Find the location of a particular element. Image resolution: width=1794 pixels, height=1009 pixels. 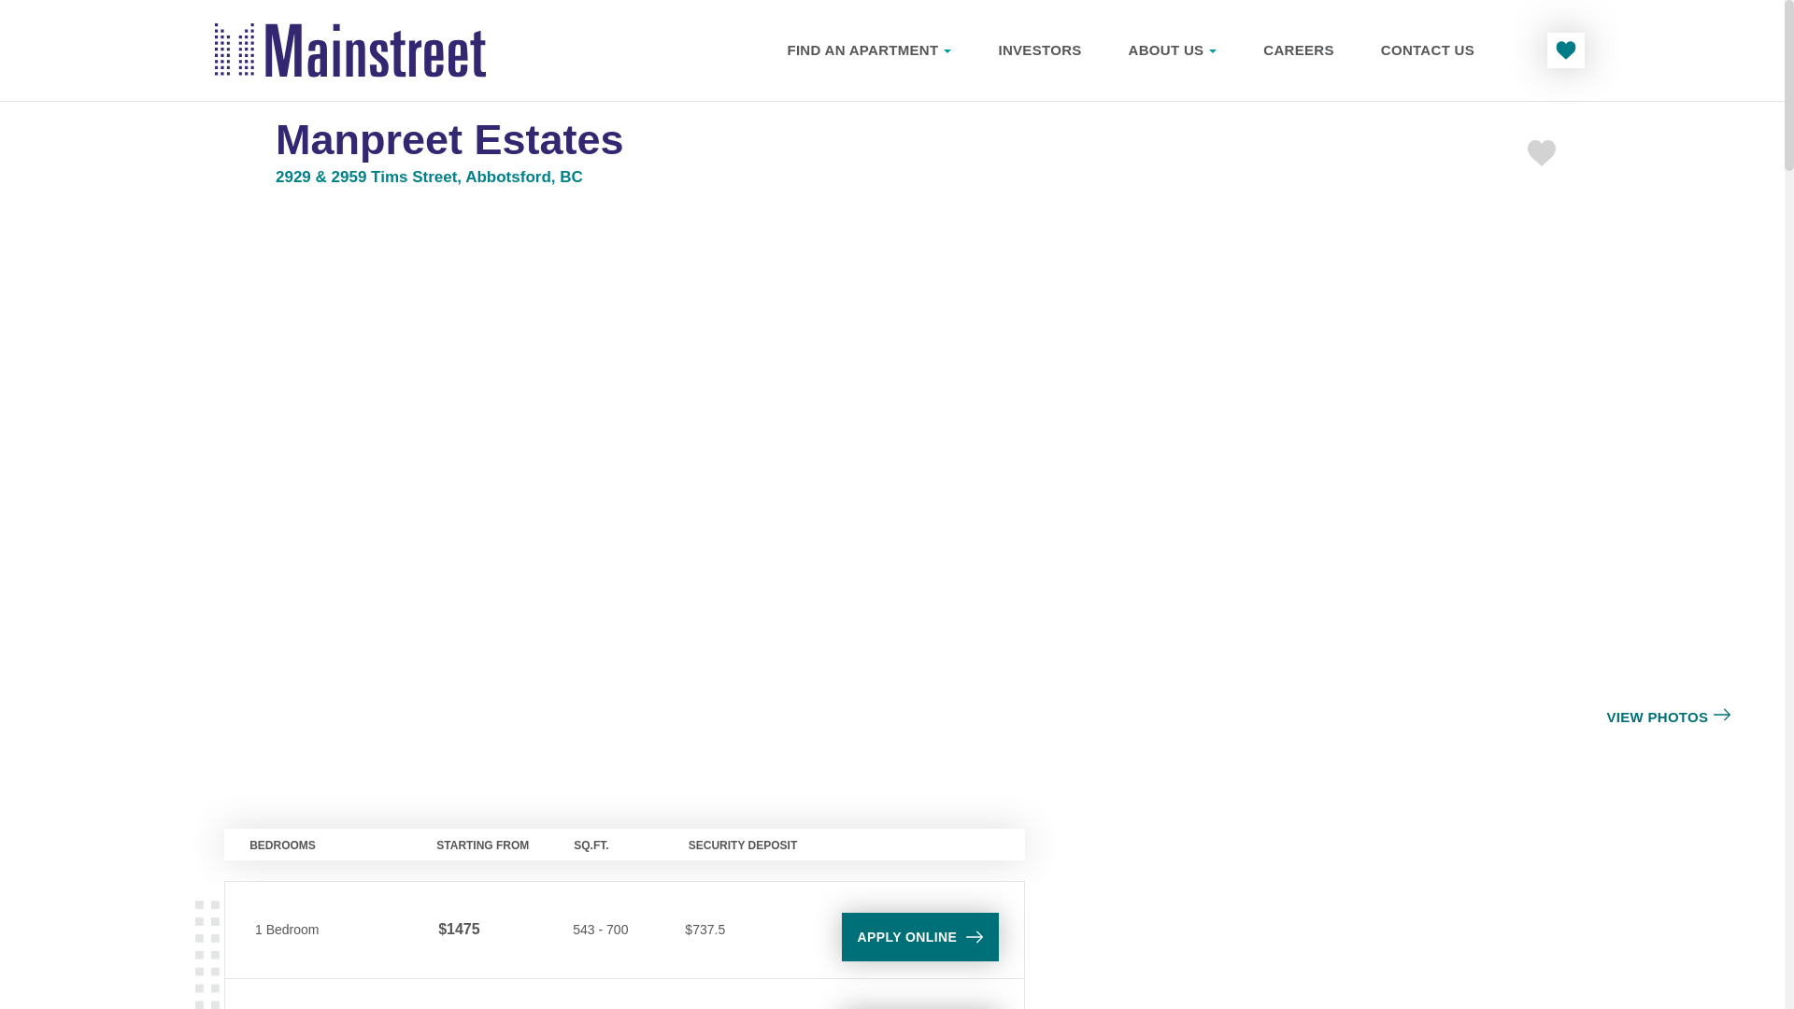

Apply Online is located at coordinates (919, 936).